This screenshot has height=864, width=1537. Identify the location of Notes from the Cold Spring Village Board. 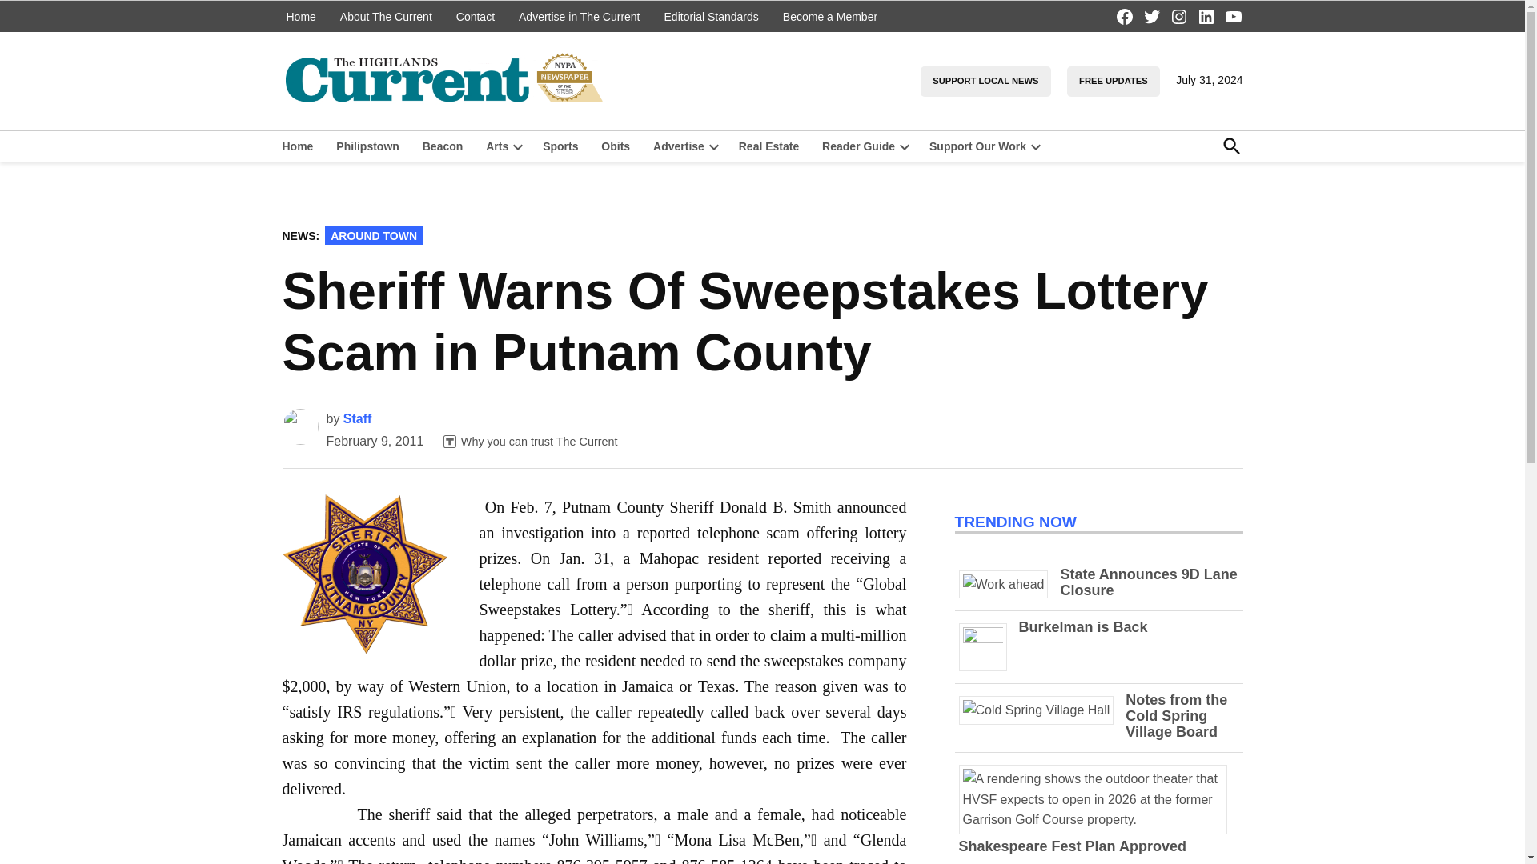
(1175, 715).